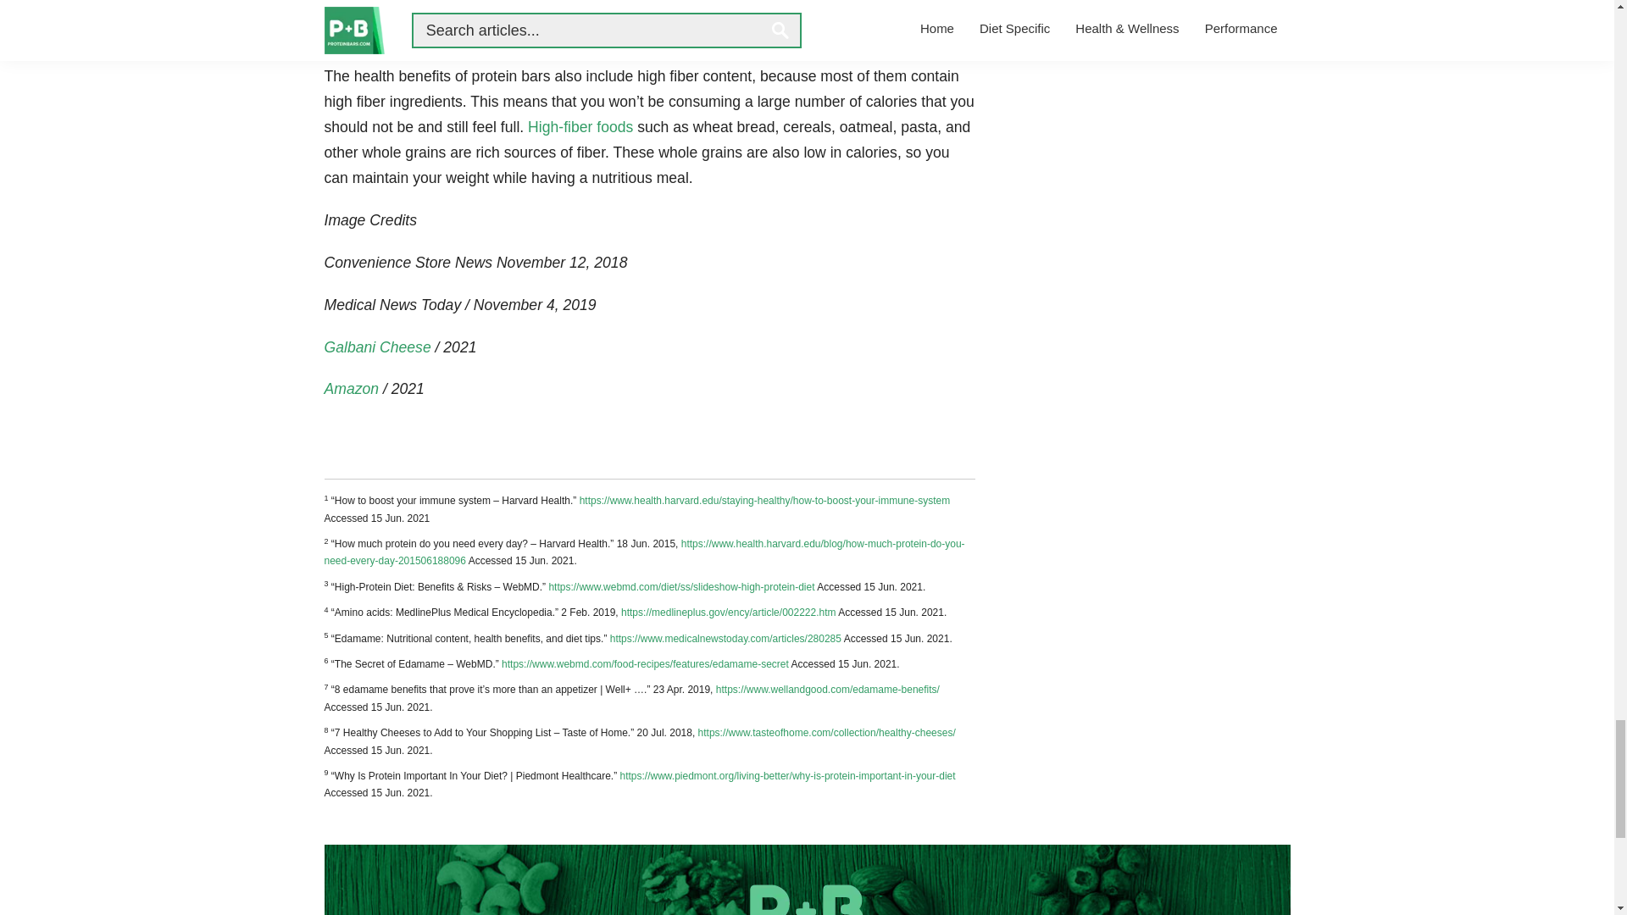  Describe the element at coordinates (351, 388) in the screenshot. I see `Amazon` at that location.